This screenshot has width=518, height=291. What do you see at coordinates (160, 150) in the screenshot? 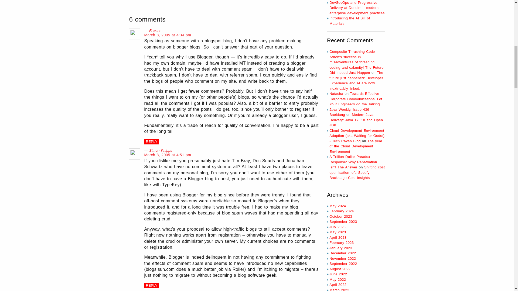
I see `Simon Phipps` at bounding box center [160, 150].